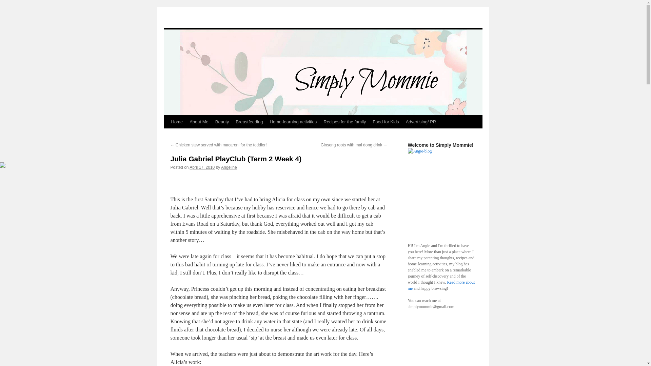 Image resolution: width=651 pixels, height=366 pixels. What do you see at coordinates (344, 122) in the screenshot?
I see `Recipes for the family` at bounding box center [344, 122].